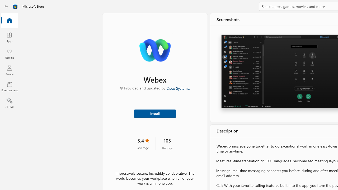  Describe the element at coordinates (10, 87) in the screenshot. I see `Entertainment` at that location.